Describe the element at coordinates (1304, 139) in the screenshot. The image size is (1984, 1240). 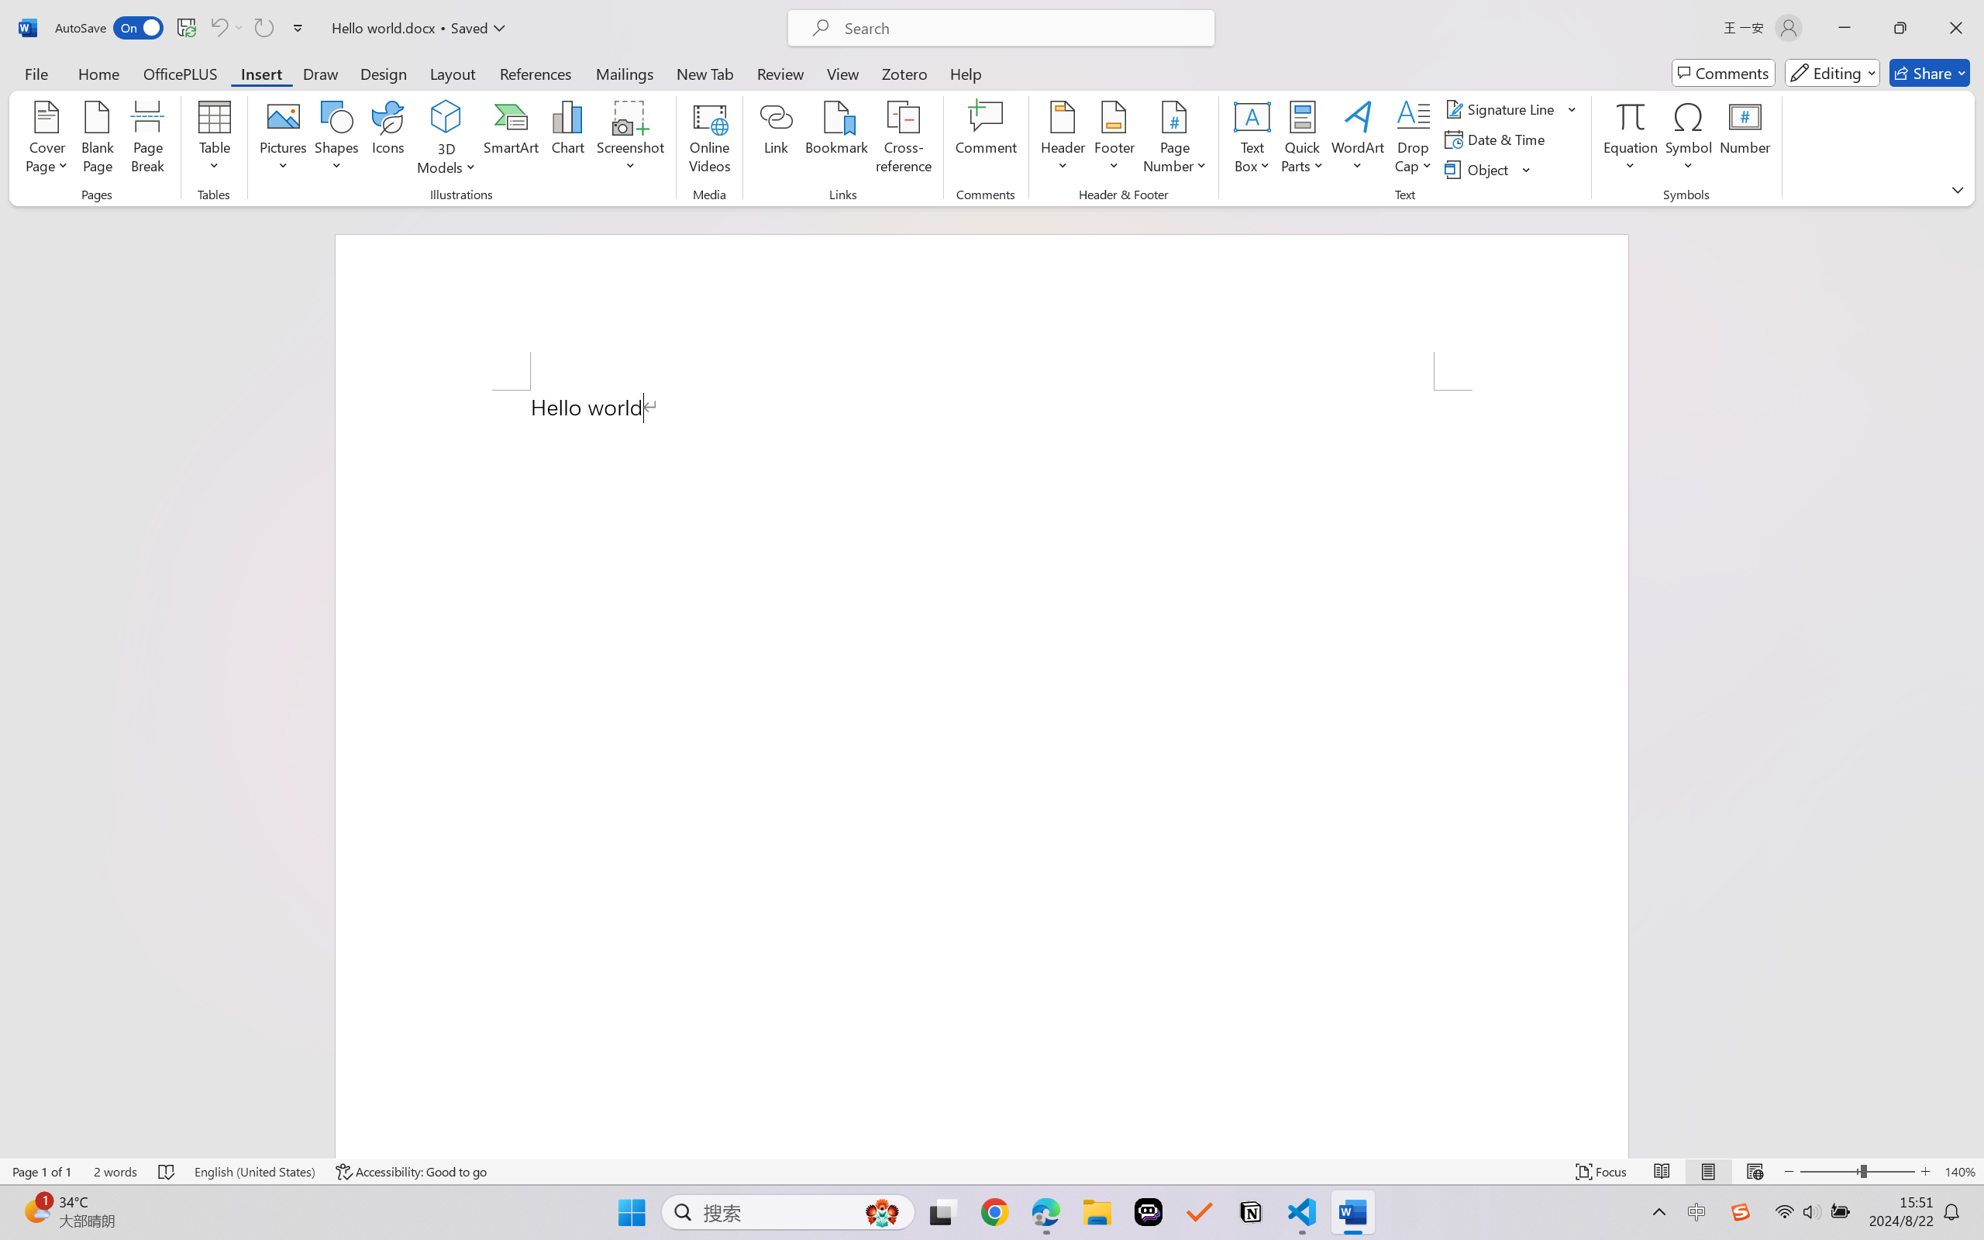
I see `Quick Parts` at that location.